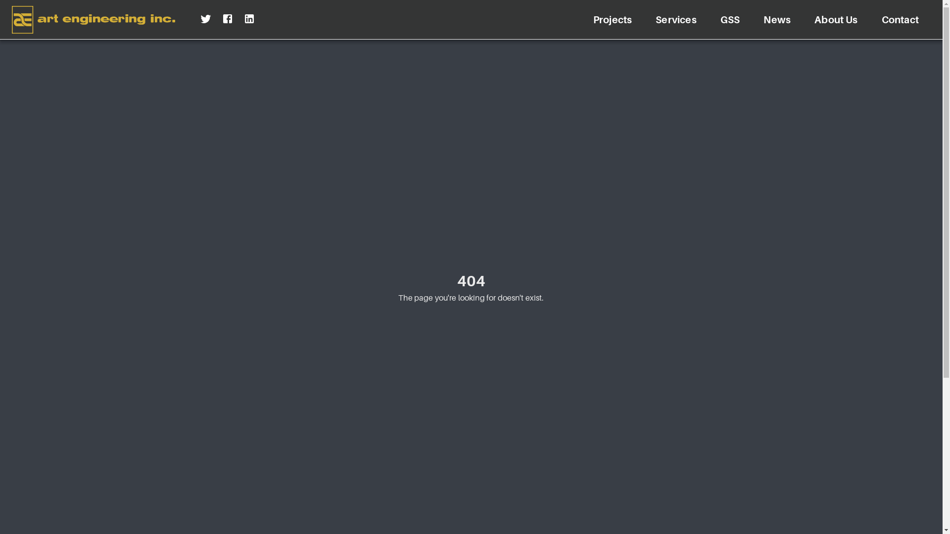 Image resolution: width=950 pixels, height=534 pixels. Describe the element at coordinates (613, 20) in the screenshot. I see `Projects` at that location.